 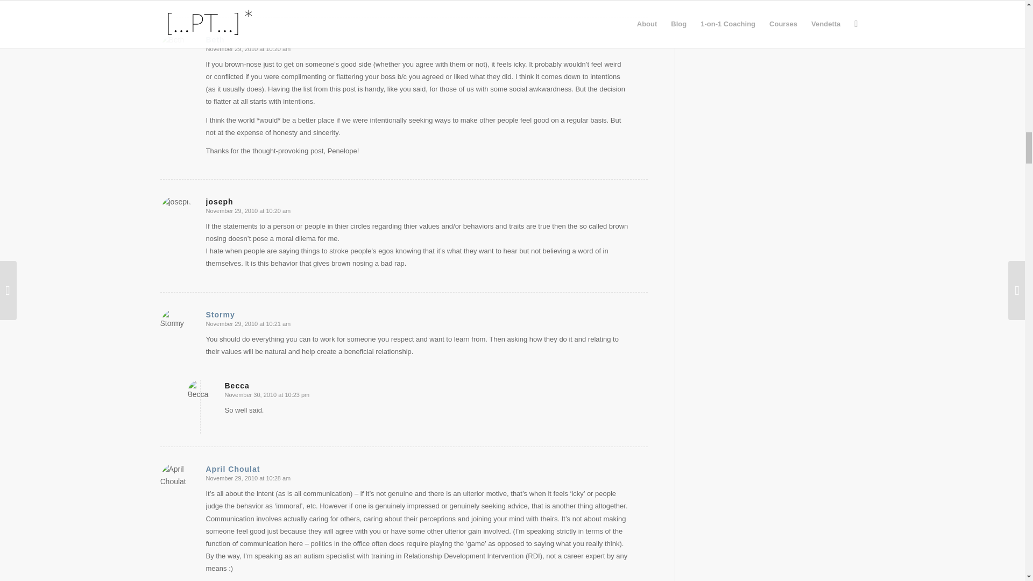 I want to click on November 29, 2010 at 10:20 am, so click(x=247, y=211).